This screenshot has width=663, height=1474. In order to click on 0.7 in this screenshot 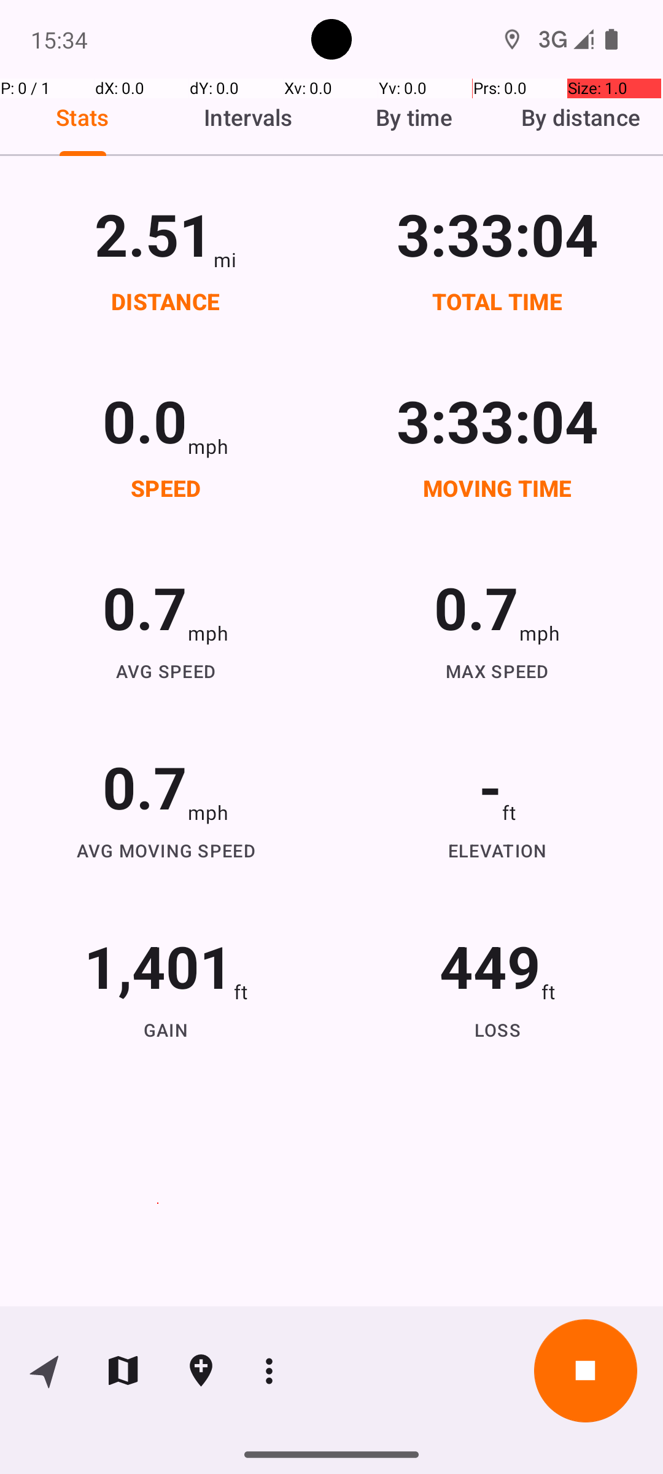, I will do `click(145, 607)`.